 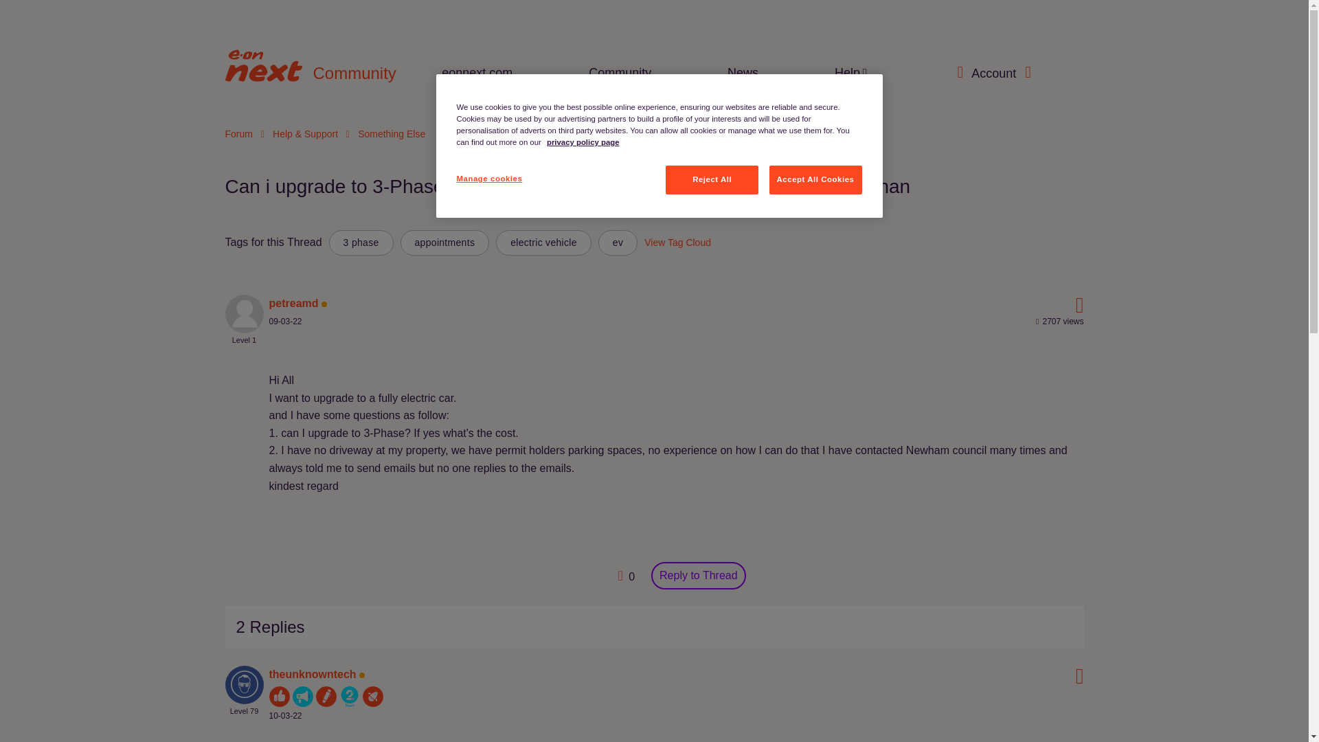 What do you see at coordinates (294, 304) in the screenshot?
I see `petreamd is offline` at bounding box center [294, 304].